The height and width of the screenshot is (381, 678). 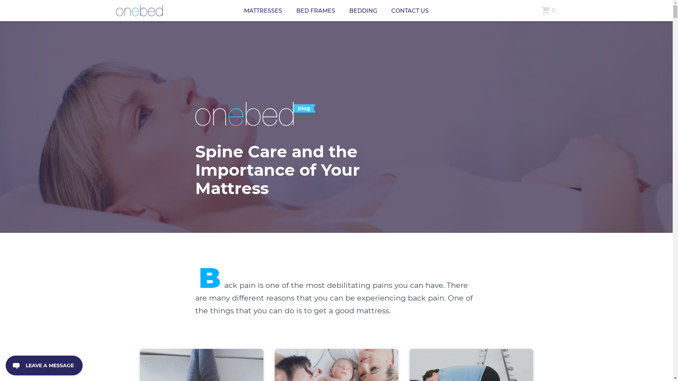 I want to click on BEDDING, so click(x=363, y=11).